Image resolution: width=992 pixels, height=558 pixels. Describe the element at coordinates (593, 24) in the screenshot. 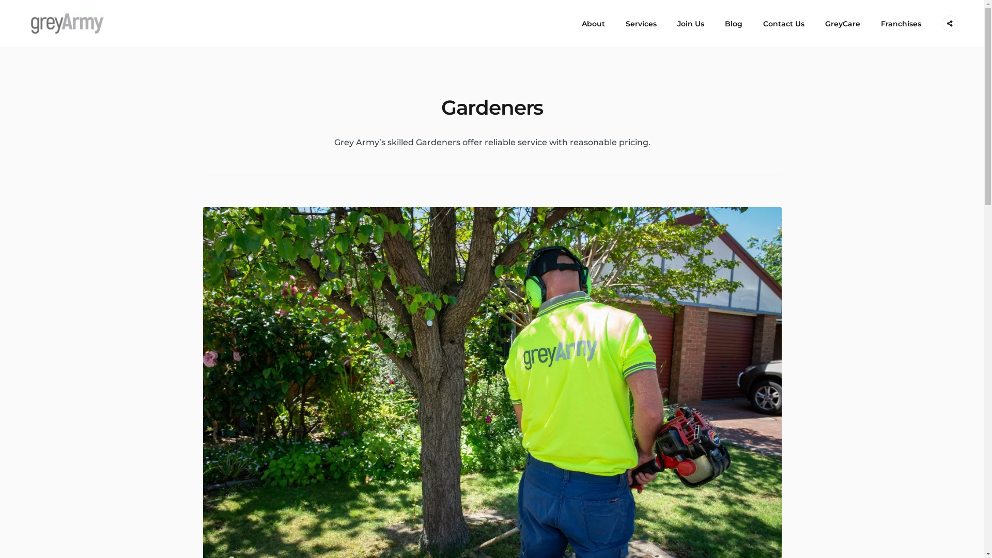

I see `About` at that location.